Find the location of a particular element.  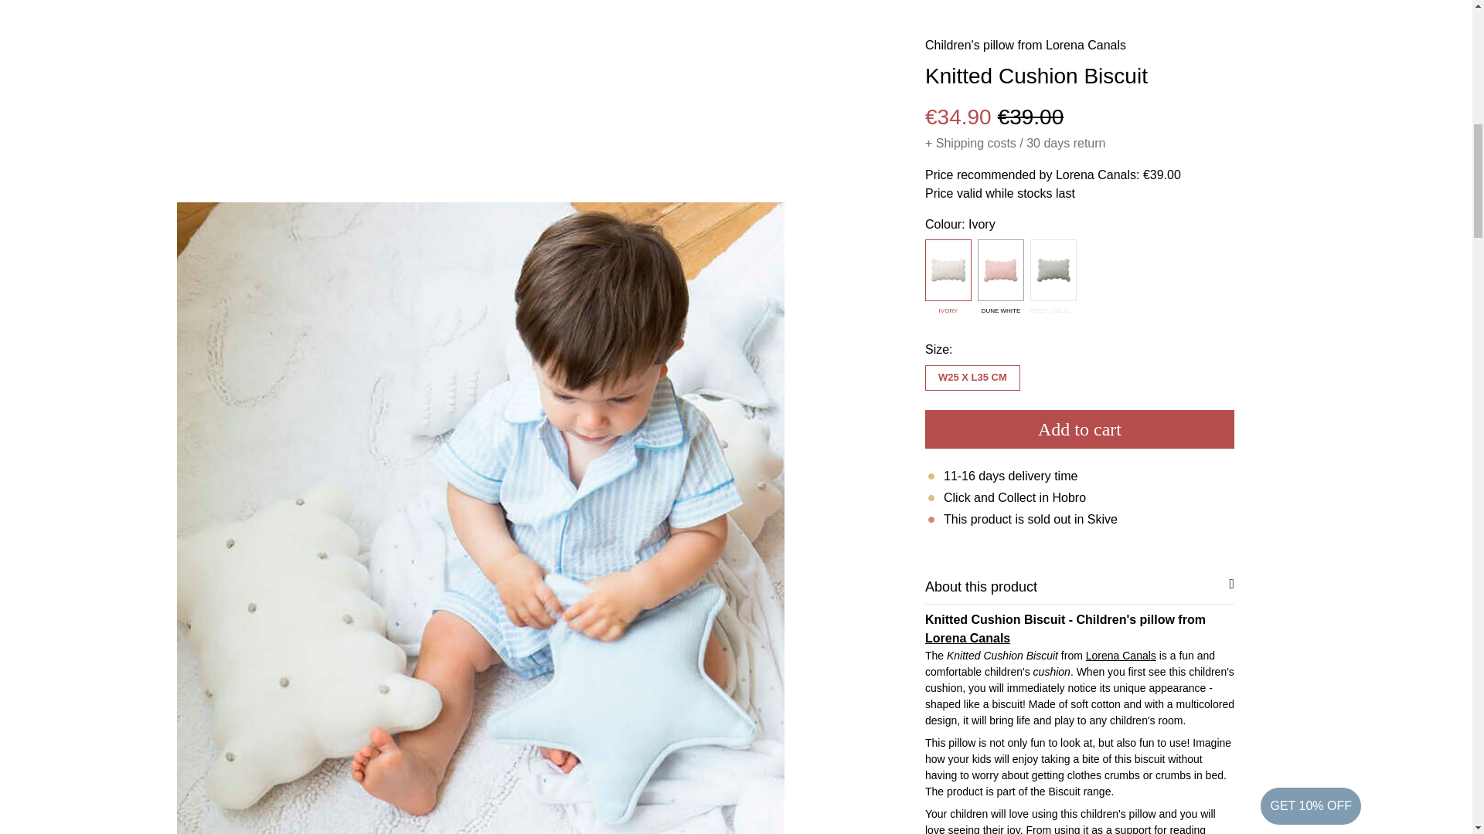

30 days full return is located at coordinates (1079, 462).